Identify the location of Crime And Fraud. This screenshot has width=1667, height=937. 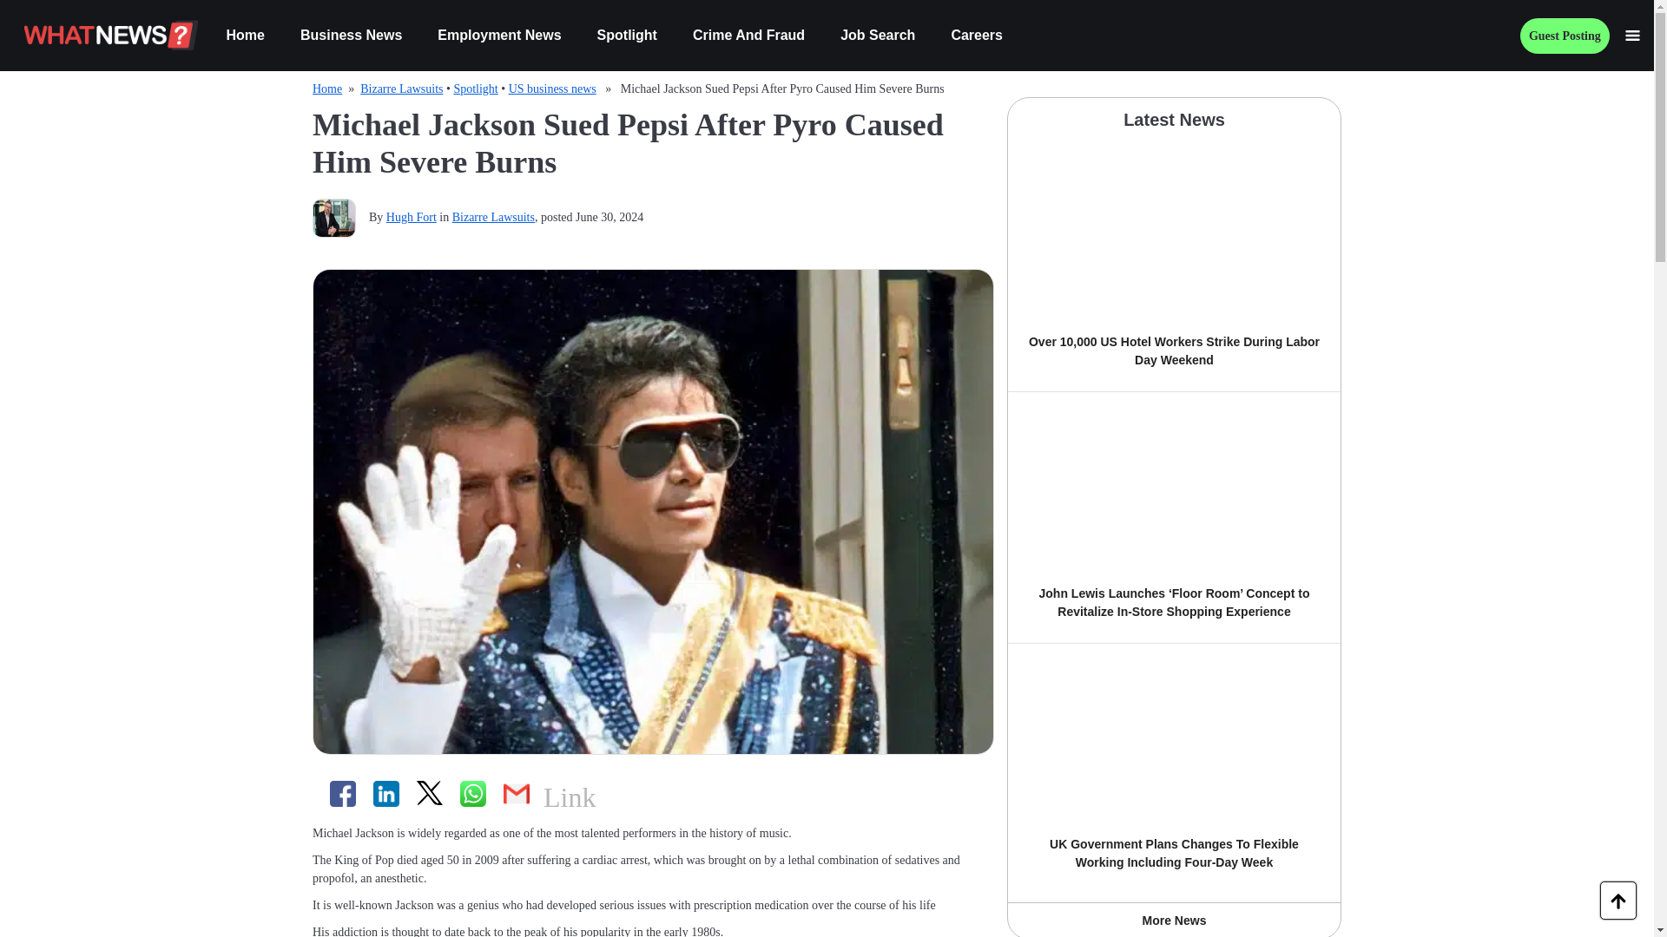
(741, 35).